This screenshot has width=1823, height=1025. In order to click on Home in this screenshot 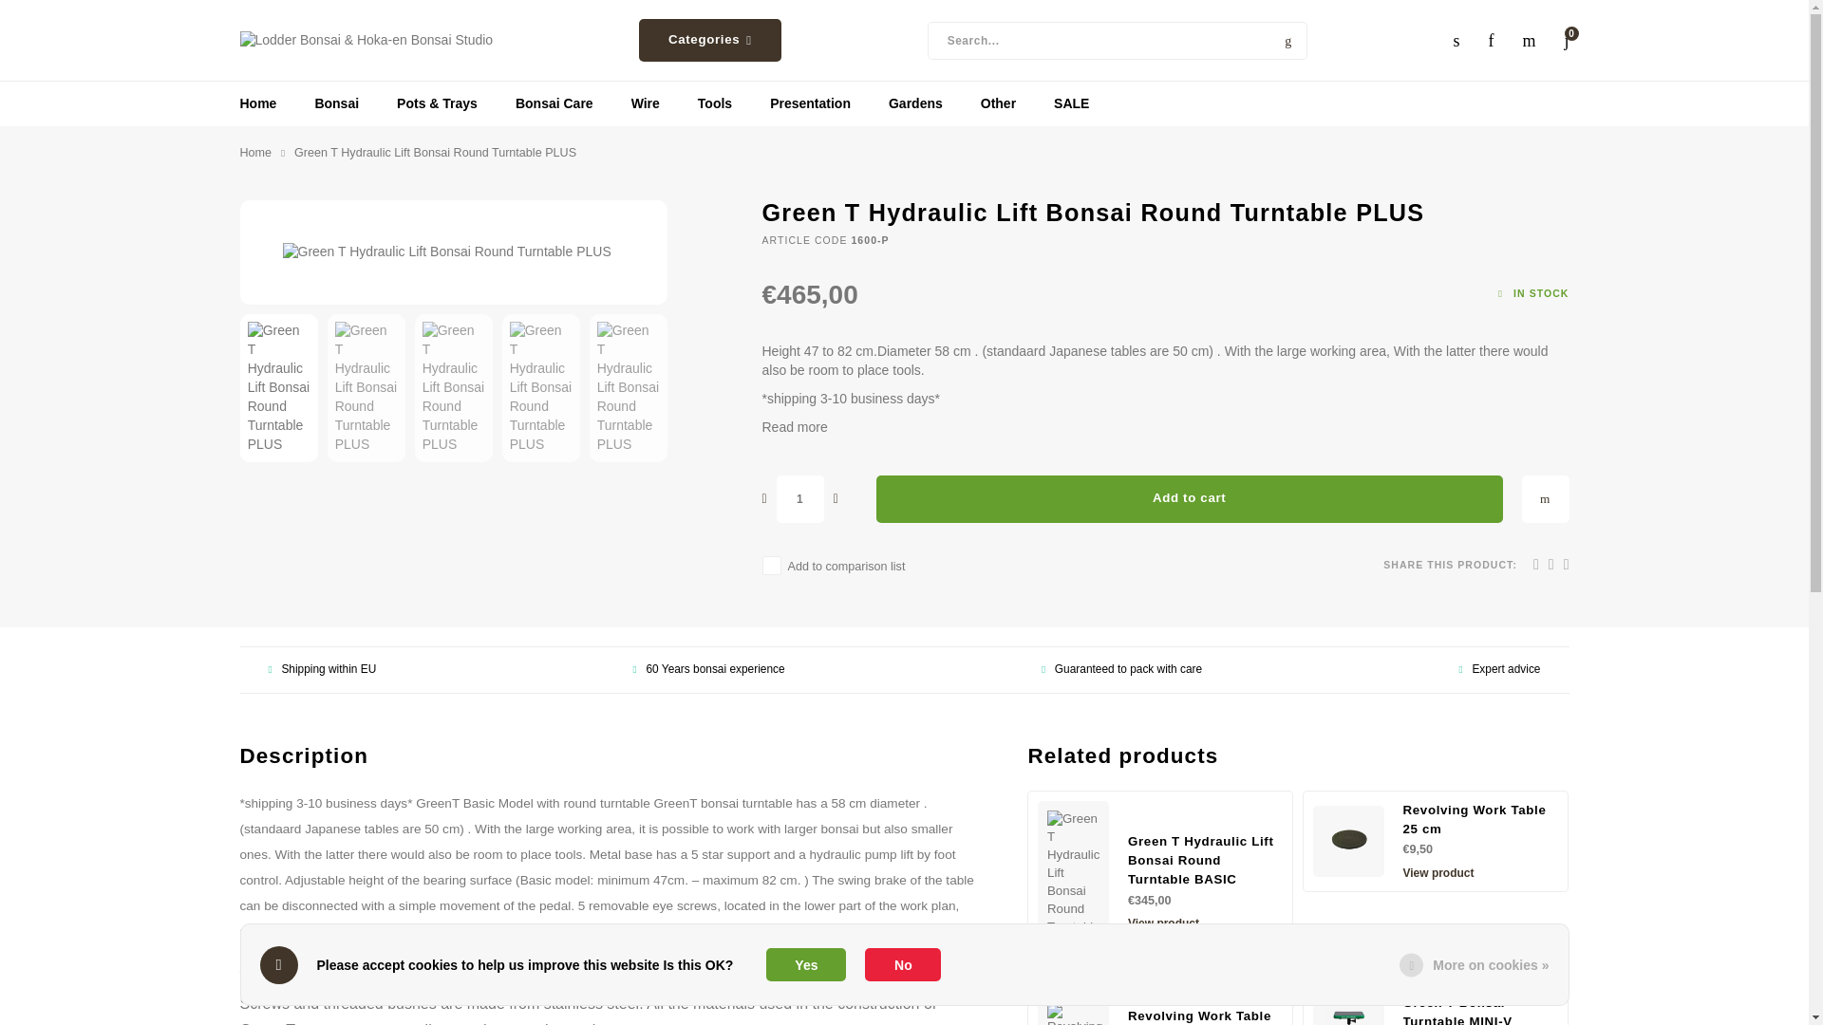, I will do `click(254, 154)`.